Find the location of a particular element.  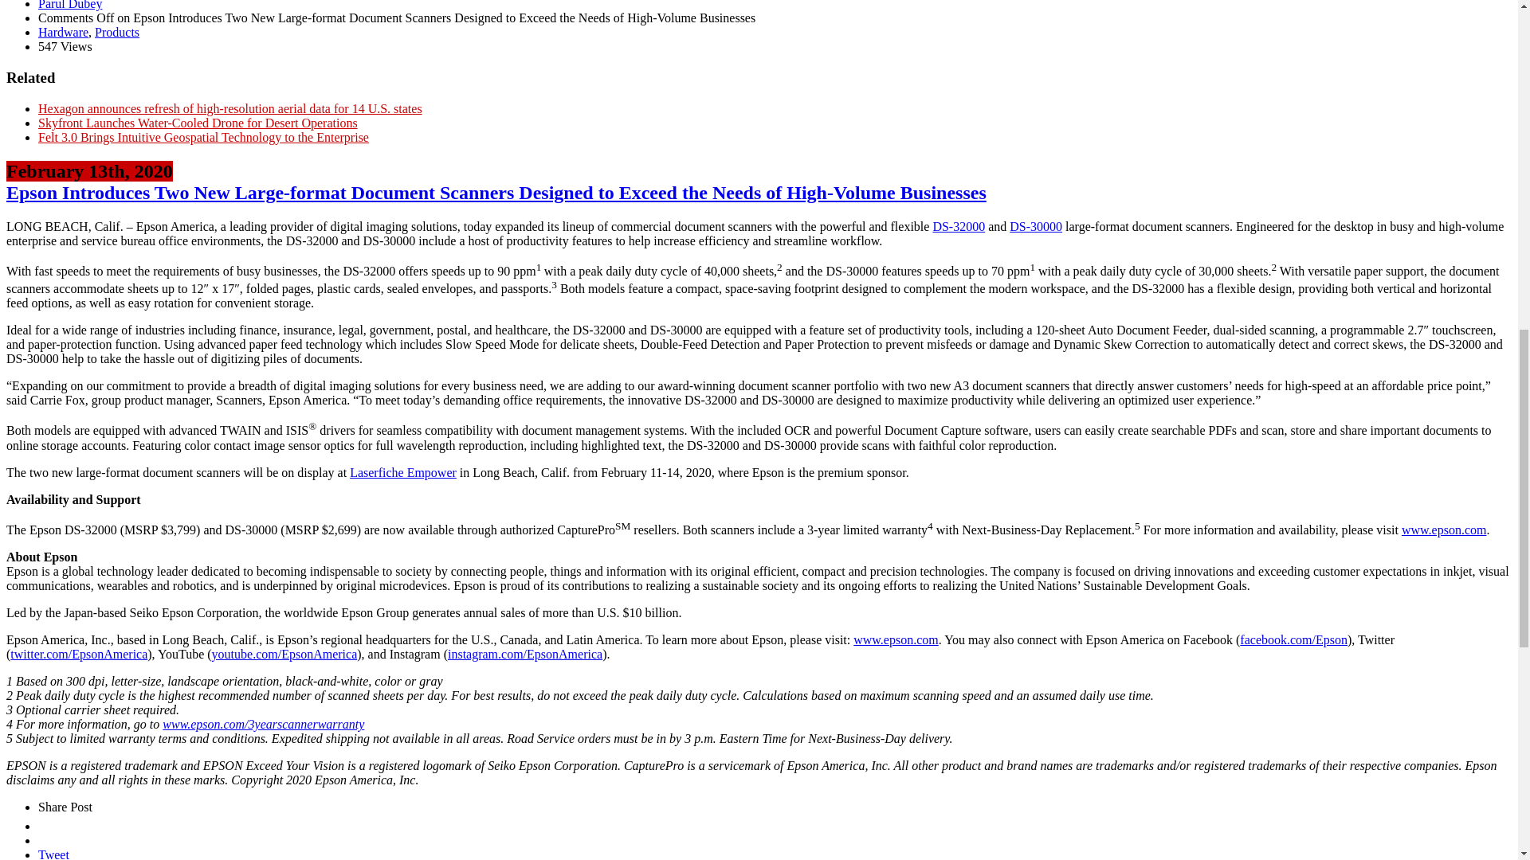

Posts by Parul Dubey is located at coordinates (70, 5).